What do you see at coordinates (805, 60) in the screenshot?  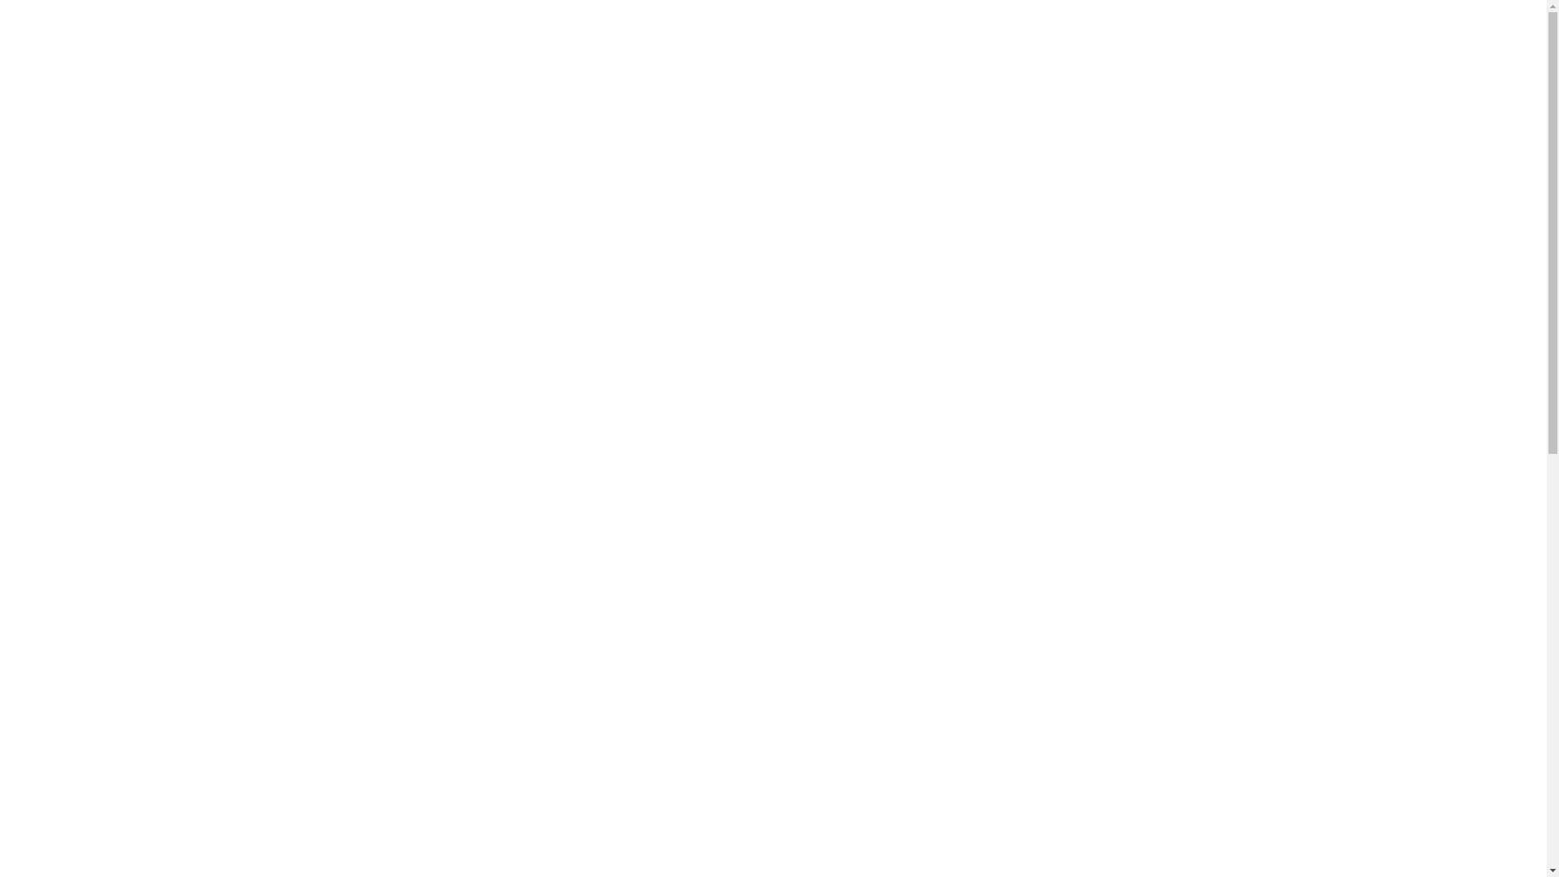 I see `SOINS POUR LUI` at bounding box center [805, 60].